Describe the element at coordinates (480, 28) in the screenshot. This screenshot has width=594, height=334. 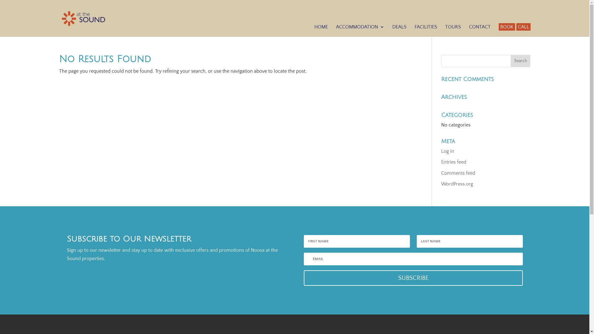
I see `CONTACT` at that location.